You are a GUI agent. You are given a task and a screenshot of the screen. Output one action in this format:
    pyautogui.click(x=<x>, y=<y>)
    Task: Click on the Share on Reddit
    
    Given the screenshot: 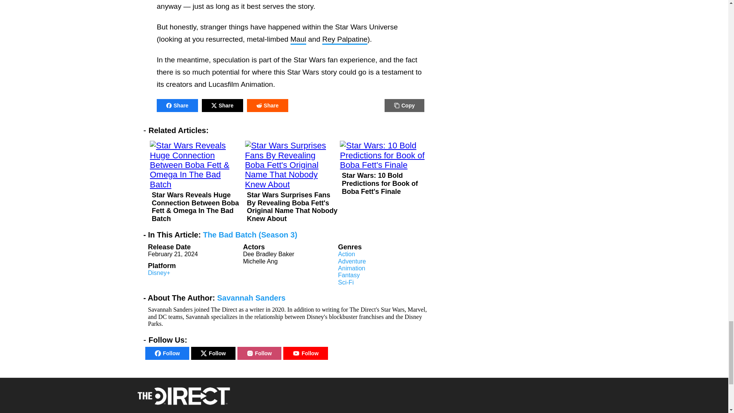 What is the action you would take?
    pyautogui.click(x=268, y=106)
    